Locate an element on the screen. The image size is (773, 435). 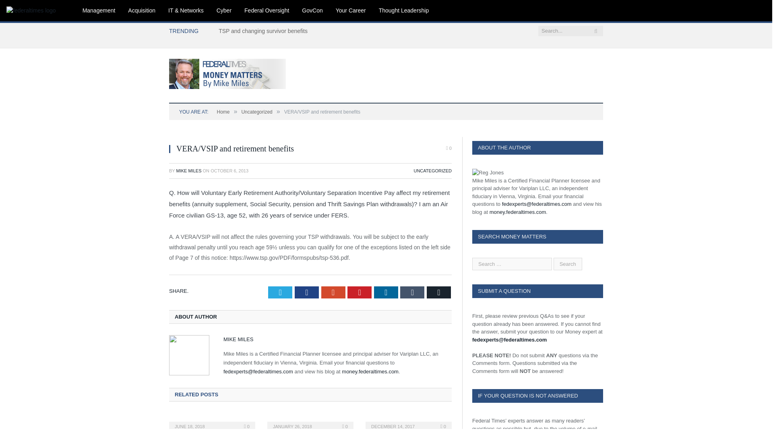
Email is located at coordinates (438, 292).